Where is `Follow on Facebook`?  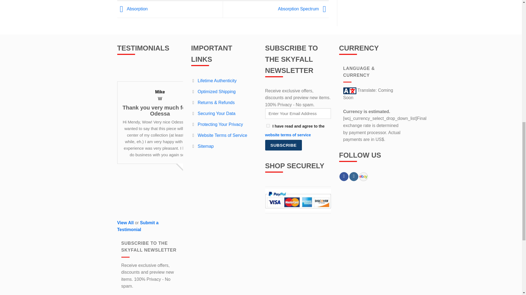
Follow on Facebook is located at coordinates (344, 176).